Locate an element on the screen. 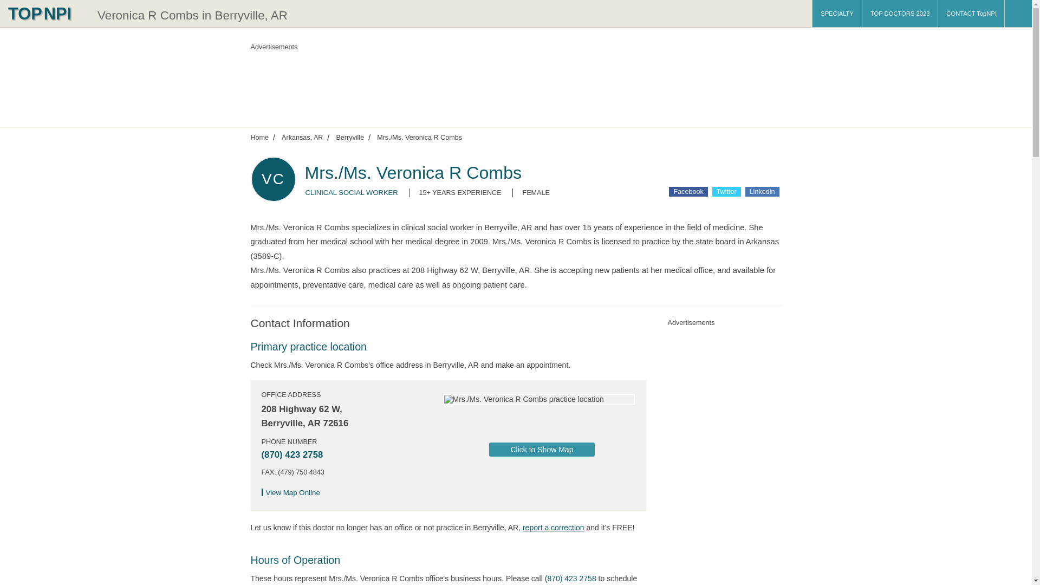  Find doctors by specialty is located at coordinates (837, 13).